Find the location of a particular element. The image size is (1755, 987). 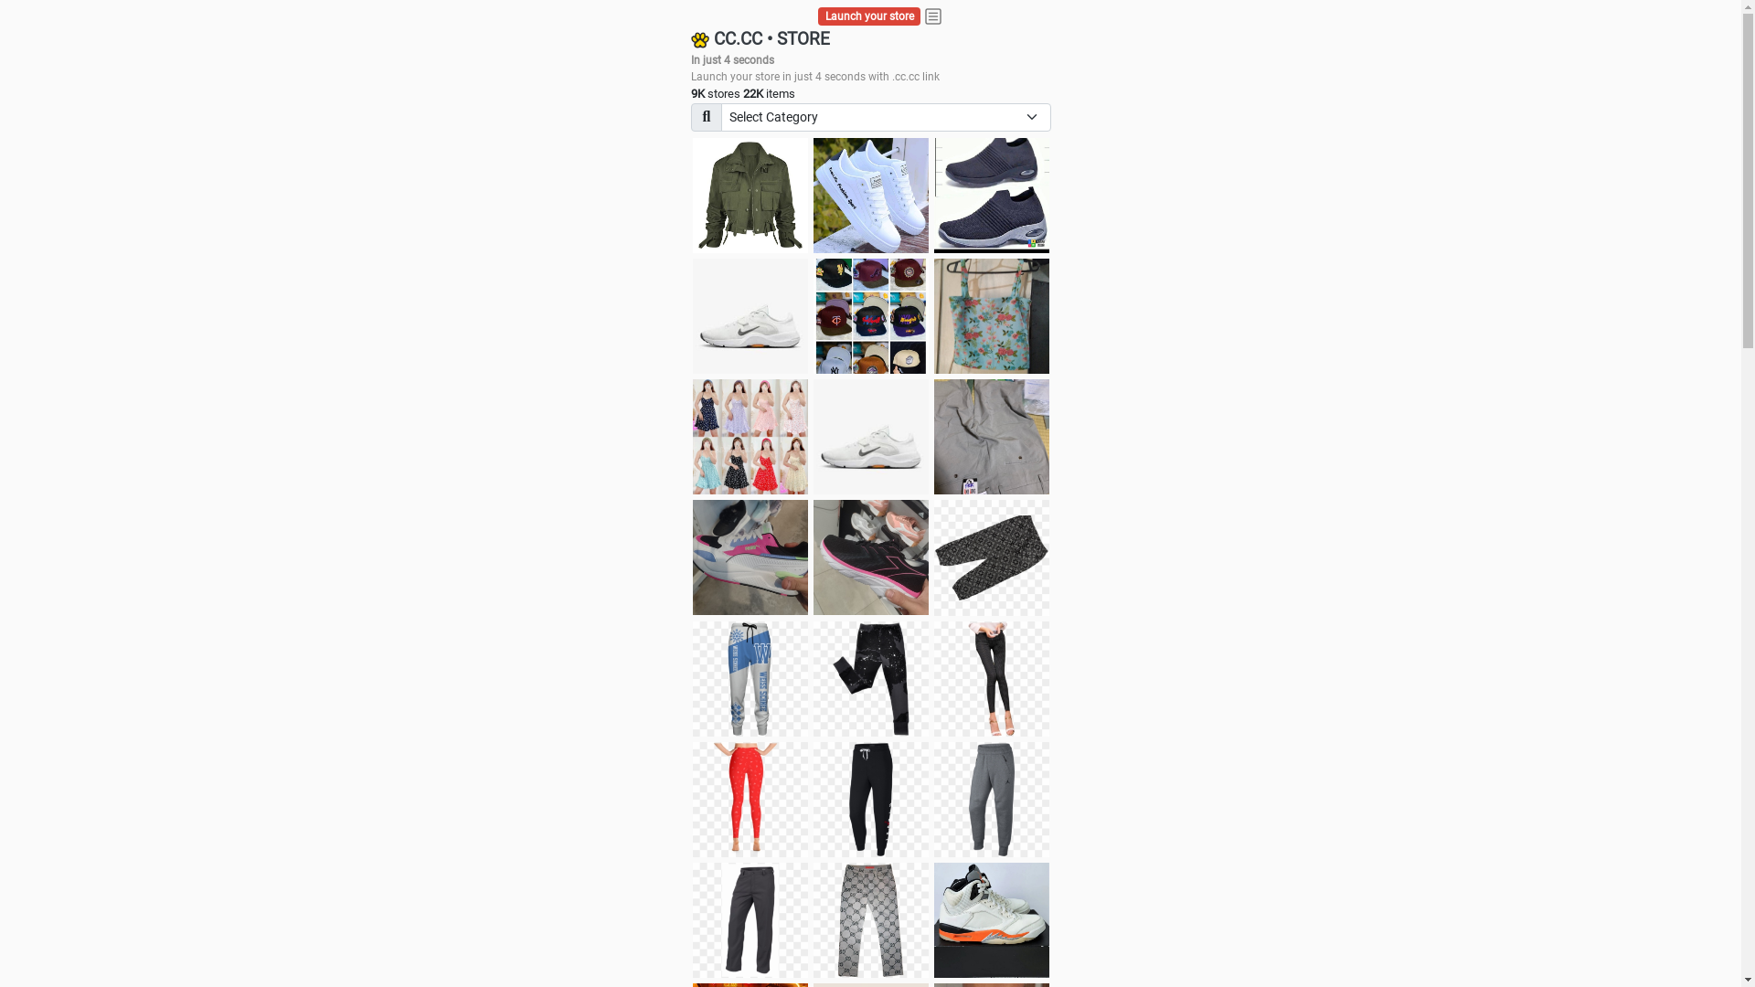

Pant is located at coordinates (992, 800).